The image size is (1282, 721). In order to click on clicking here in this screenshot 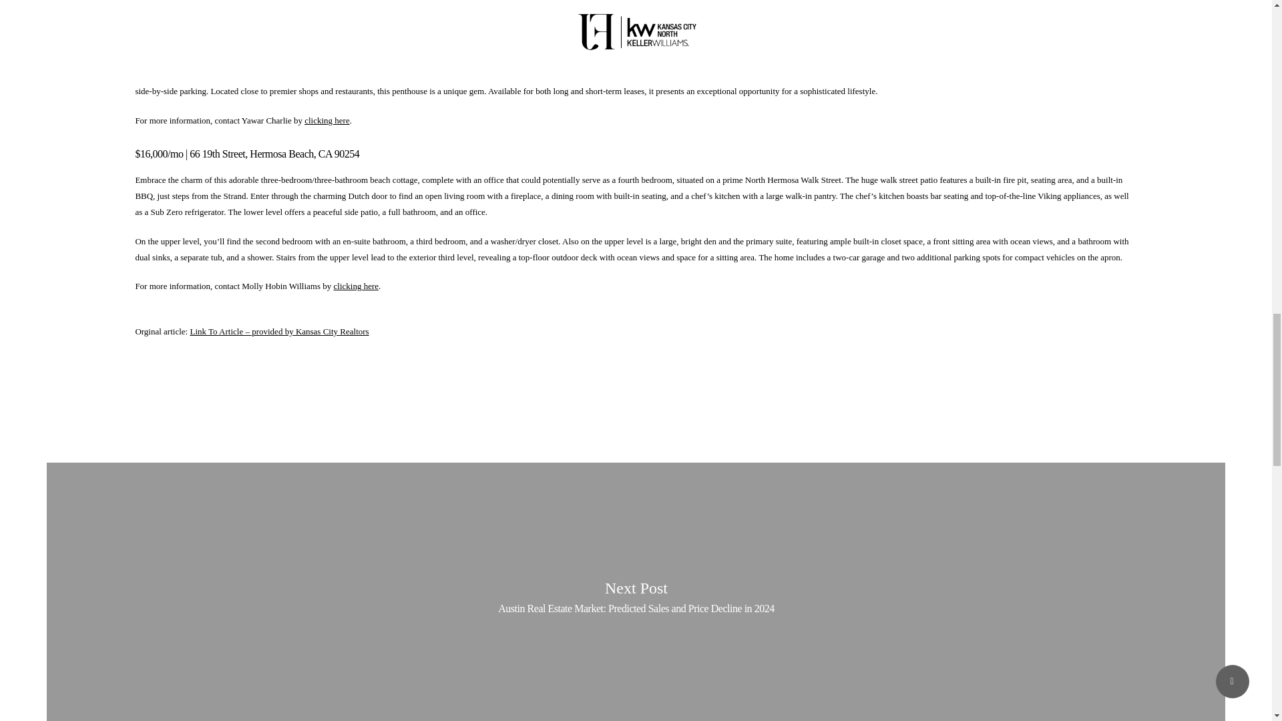, I will do `click(327, 120)`.